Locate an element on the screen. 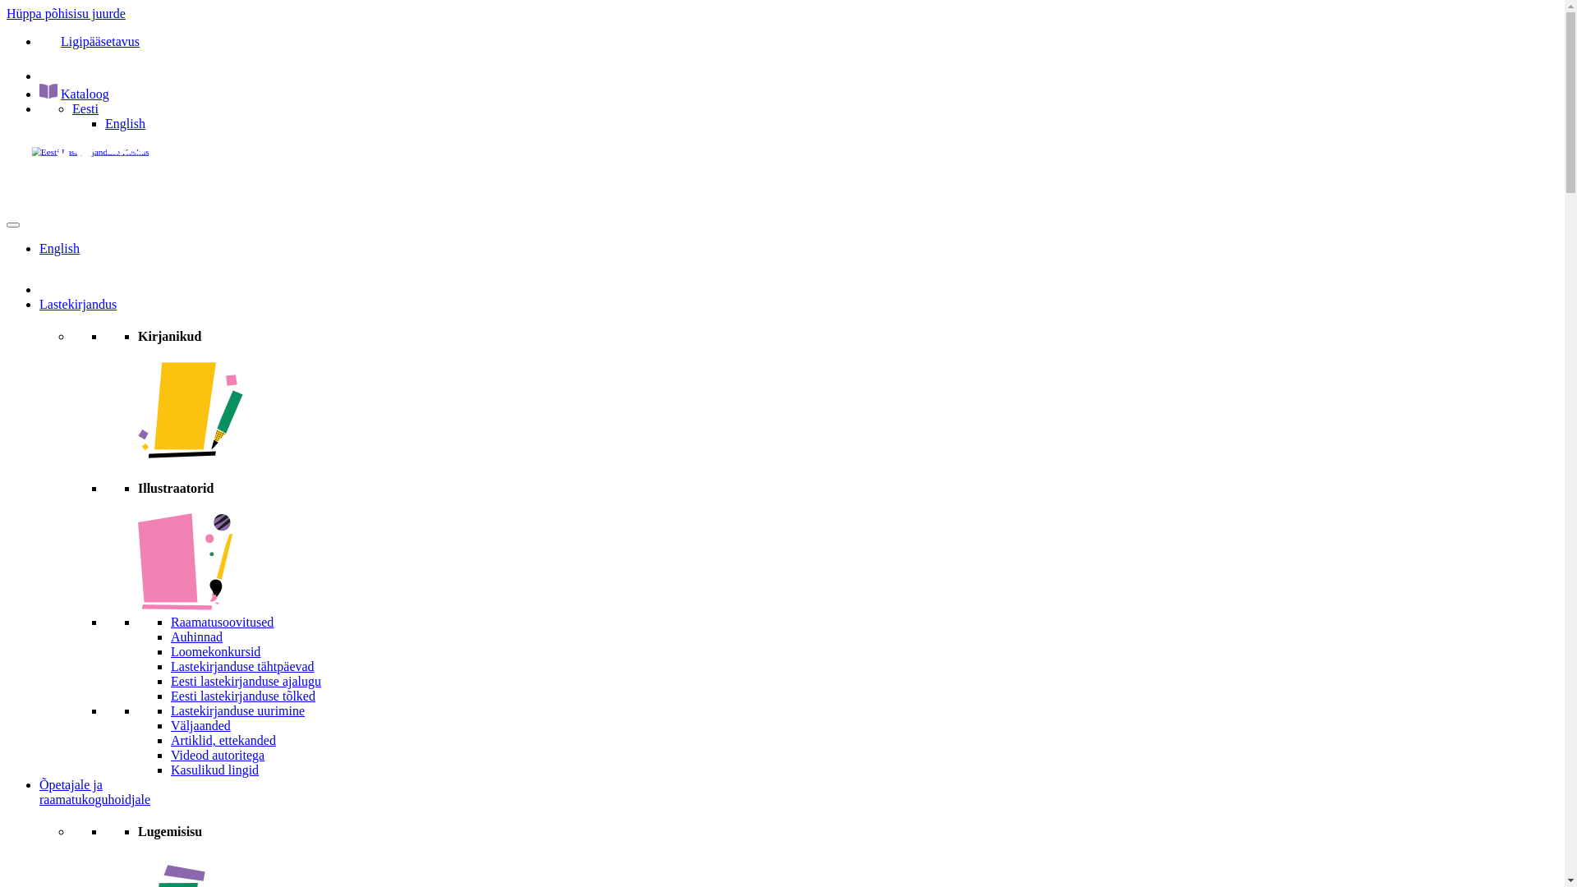 This screenshot has width=1577, height=887. Eesti lastekirjanduse ajalugu is located at coordinates (246, 682).